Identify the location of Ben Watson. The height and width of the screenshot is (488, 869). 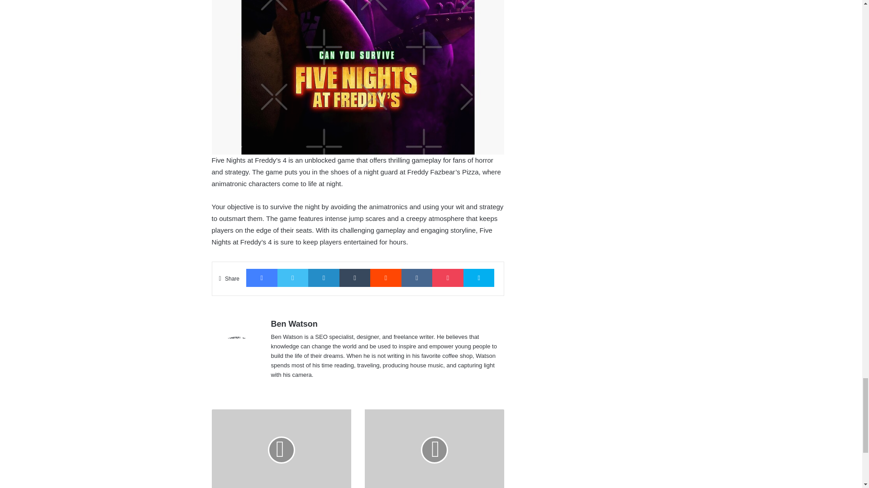
(293, 324).